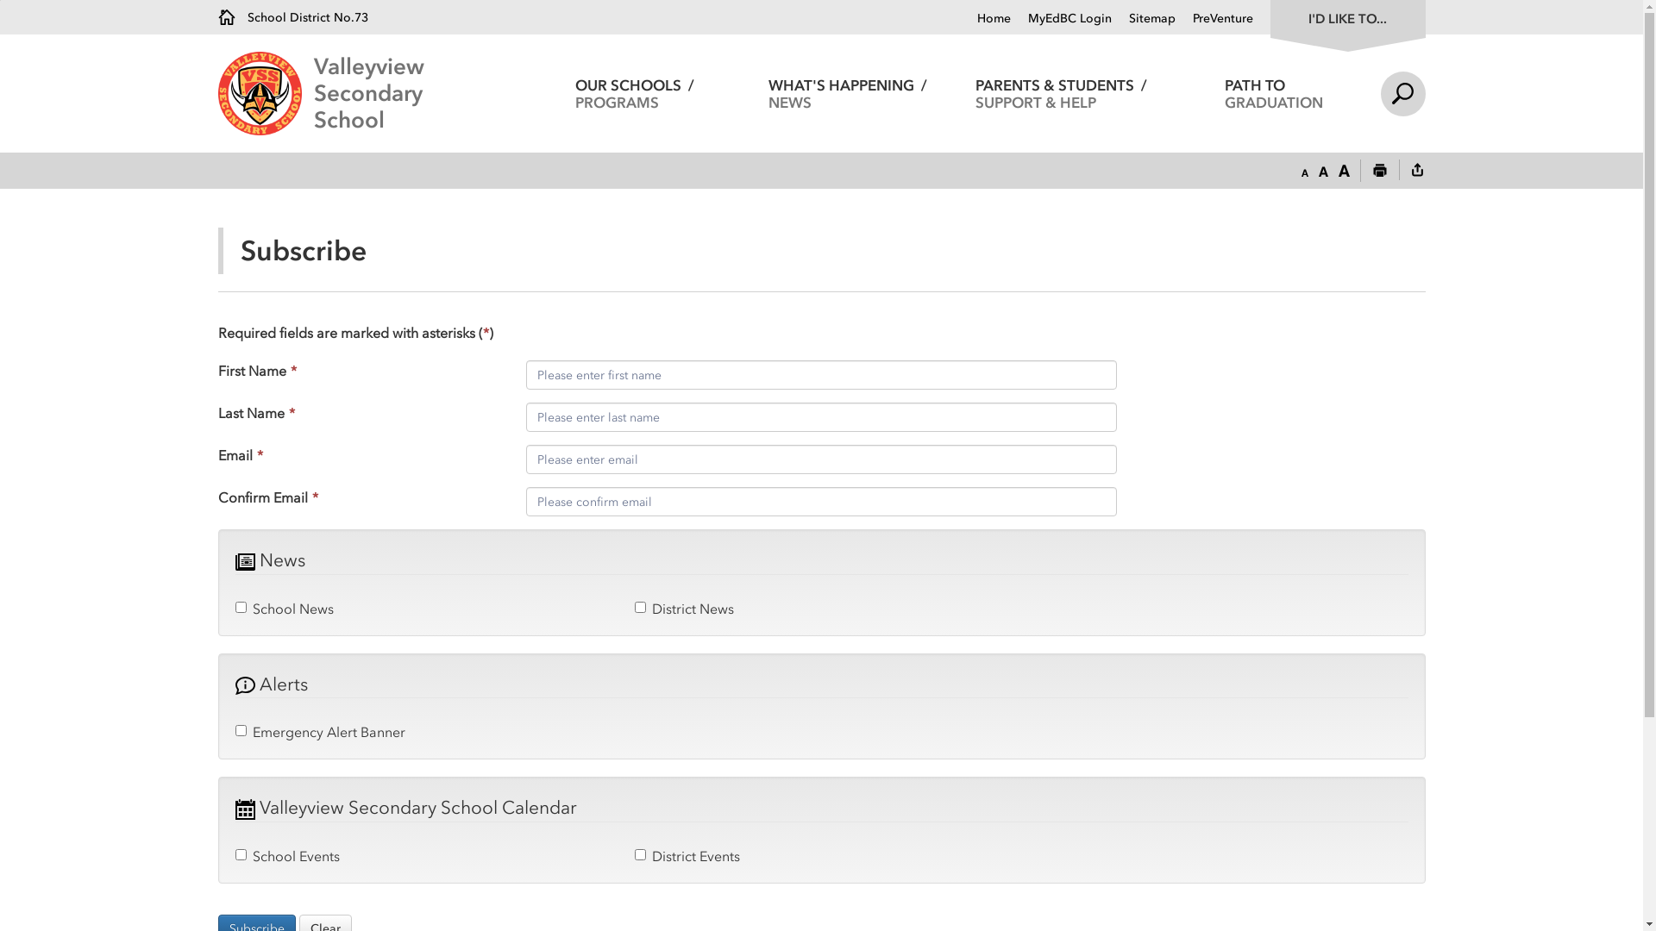 The width and height of the screenshot is (1656, 931). I want to click on PARENTS & STUDENTS
SUPPORT & HELP, so click(1061, 93).